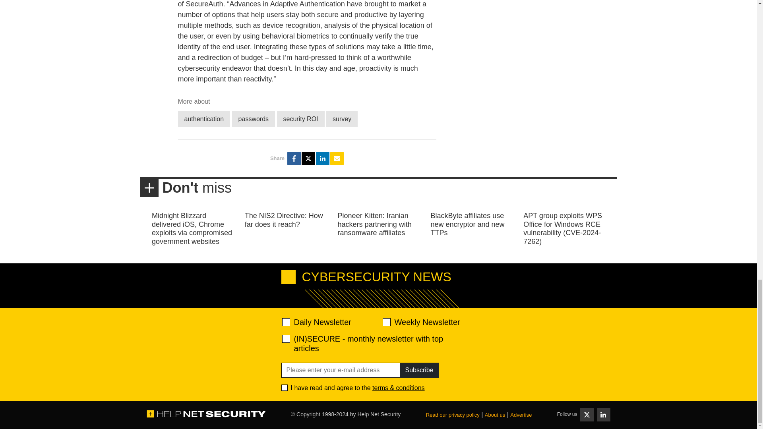 The height and width of the screenshot is (429, 763). Describe the element at coordinates (285, 387) in the screenshot. I see `1` at that location.